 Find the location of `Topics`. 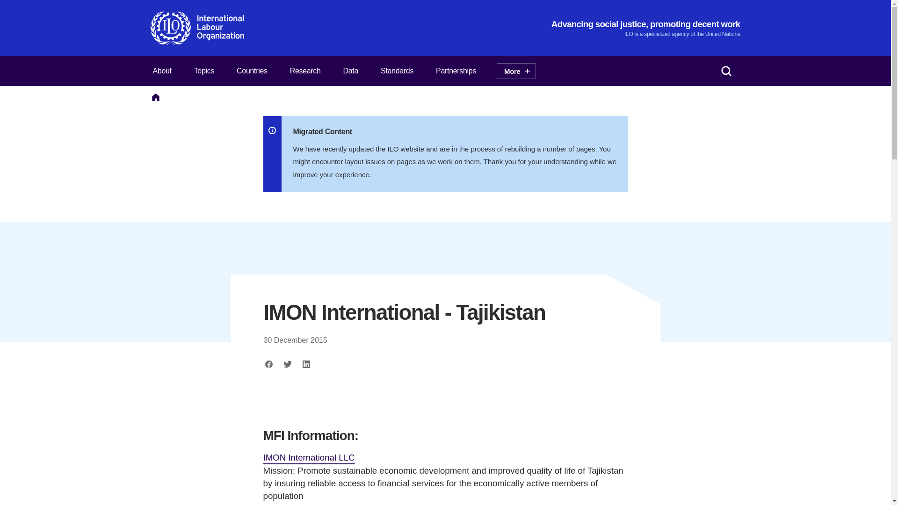

Topics is located at coordinates (204, 71).